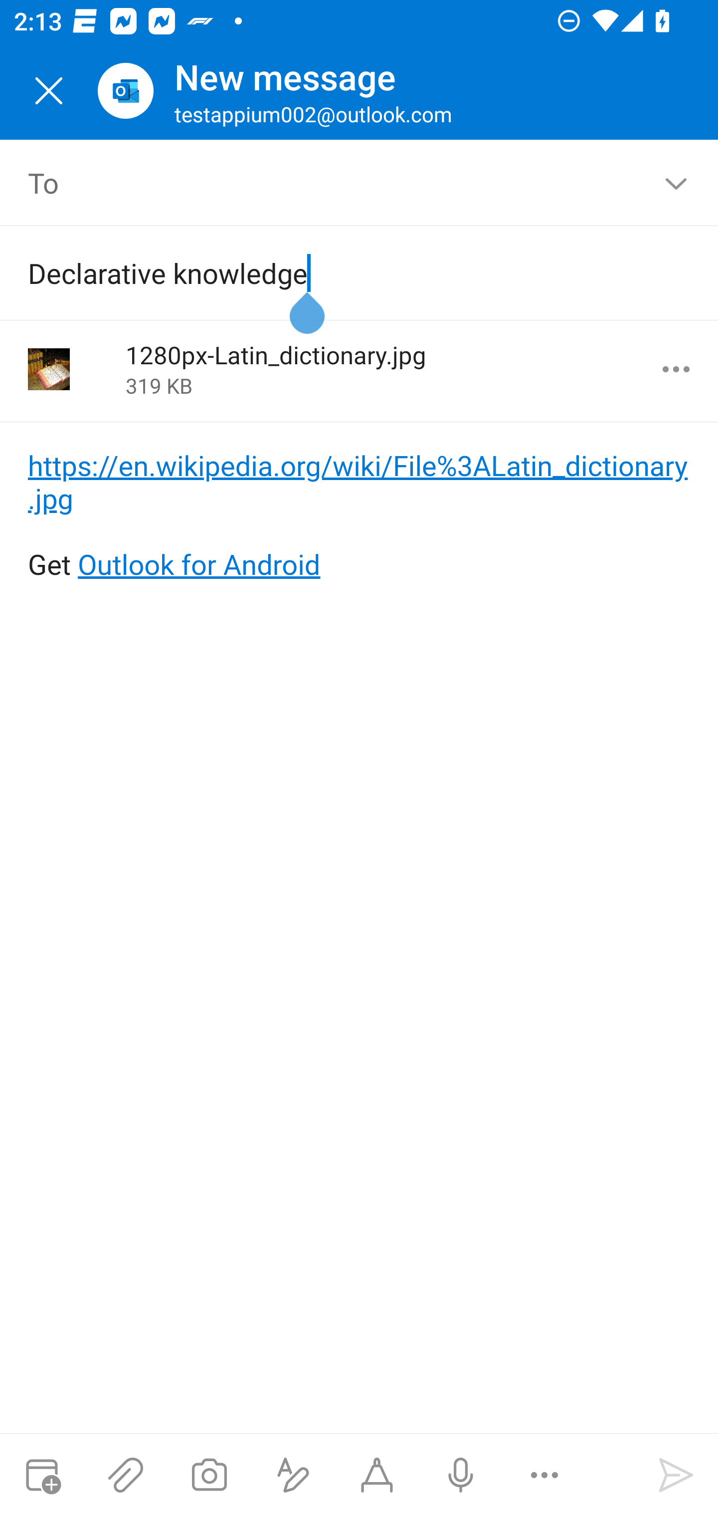 This screenshot has height=1517, width=718. I want to click on Dictation, so click(460, 1475).